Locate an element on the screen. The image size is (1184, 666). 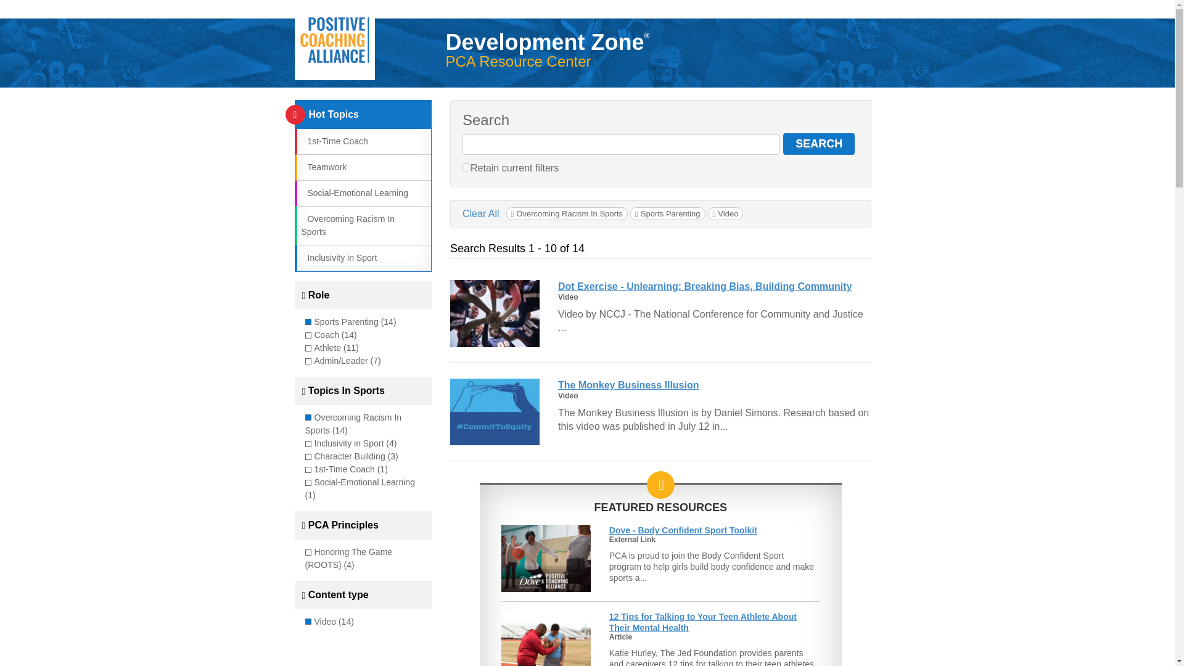
1st-Time Coach is located at coordinates (334, 141).